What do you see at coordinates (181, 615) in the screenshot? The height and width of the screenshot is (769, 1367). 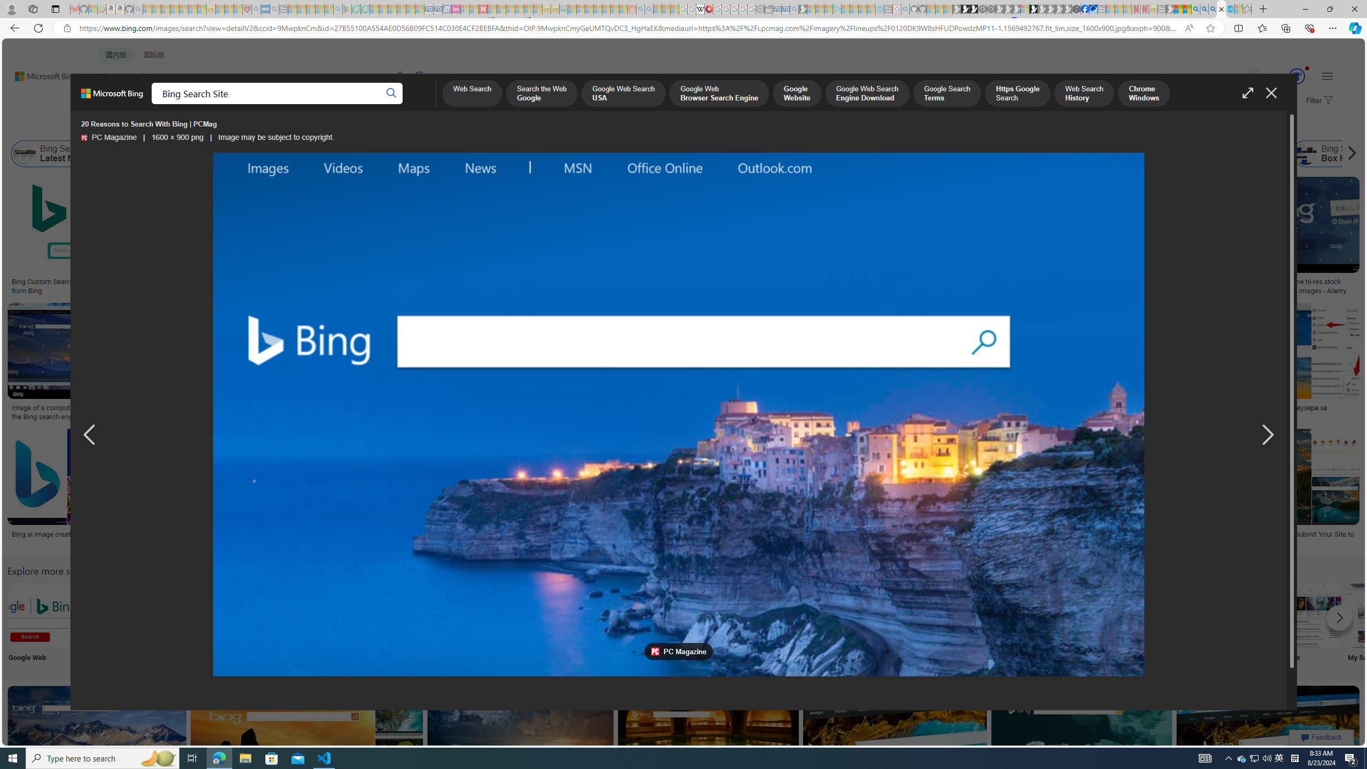 I see `Internet Explorer Bing Search` at bounding box center [181, 615].